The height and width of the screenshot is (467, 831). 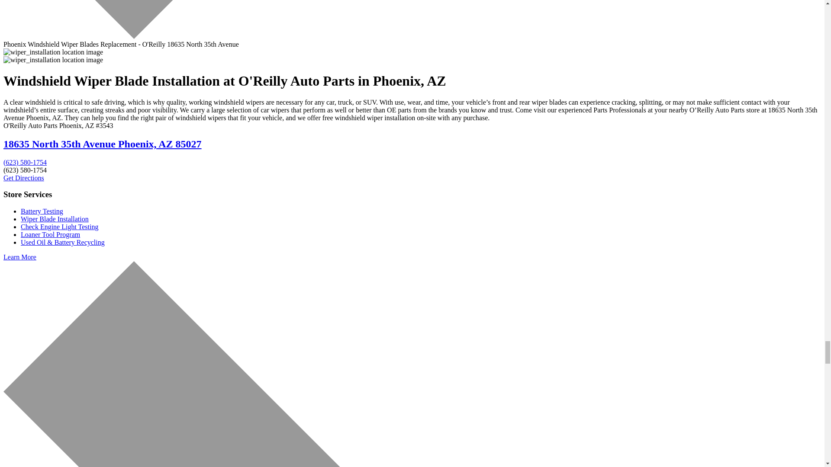 I want to click on Wiper Blade Installation, so click(x=55, y=219).